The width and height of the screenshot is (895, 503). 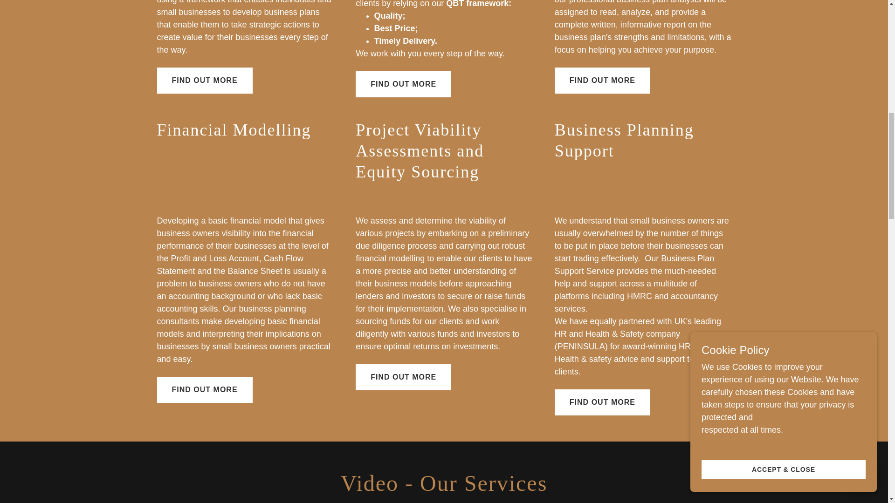 I want to click on FIND OUT MORE, so click(x=602, y=80).